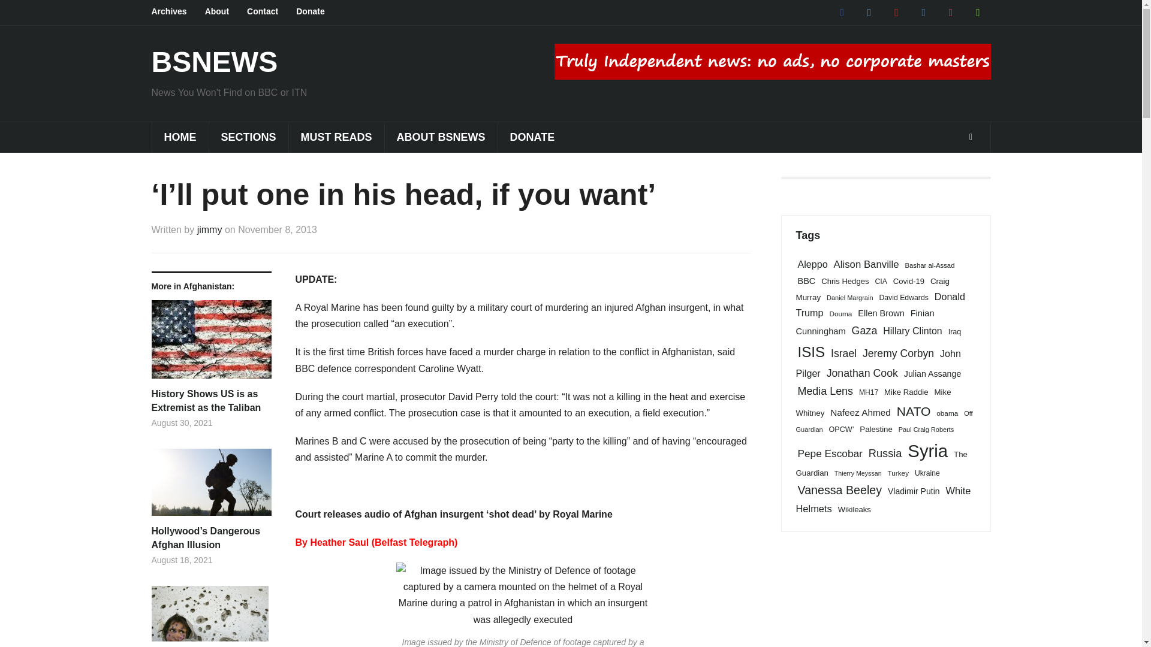  I want to click on wrench, so click(977, 12).